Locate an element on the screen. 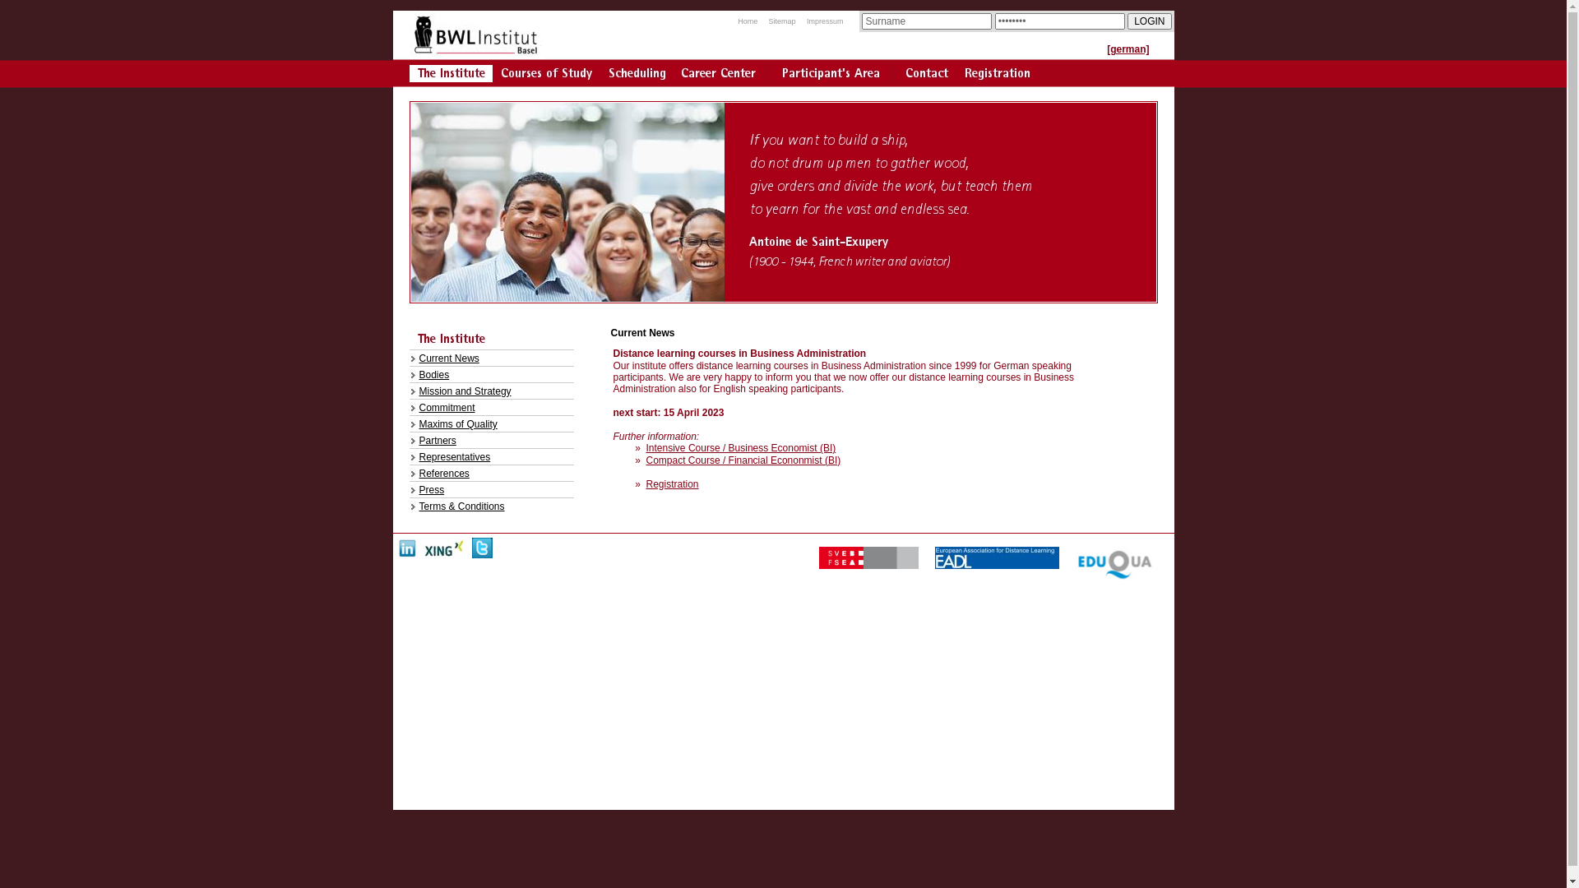 The height and width of the screenshot is (888, 1579). Registration is located at coordinates (997, 74).